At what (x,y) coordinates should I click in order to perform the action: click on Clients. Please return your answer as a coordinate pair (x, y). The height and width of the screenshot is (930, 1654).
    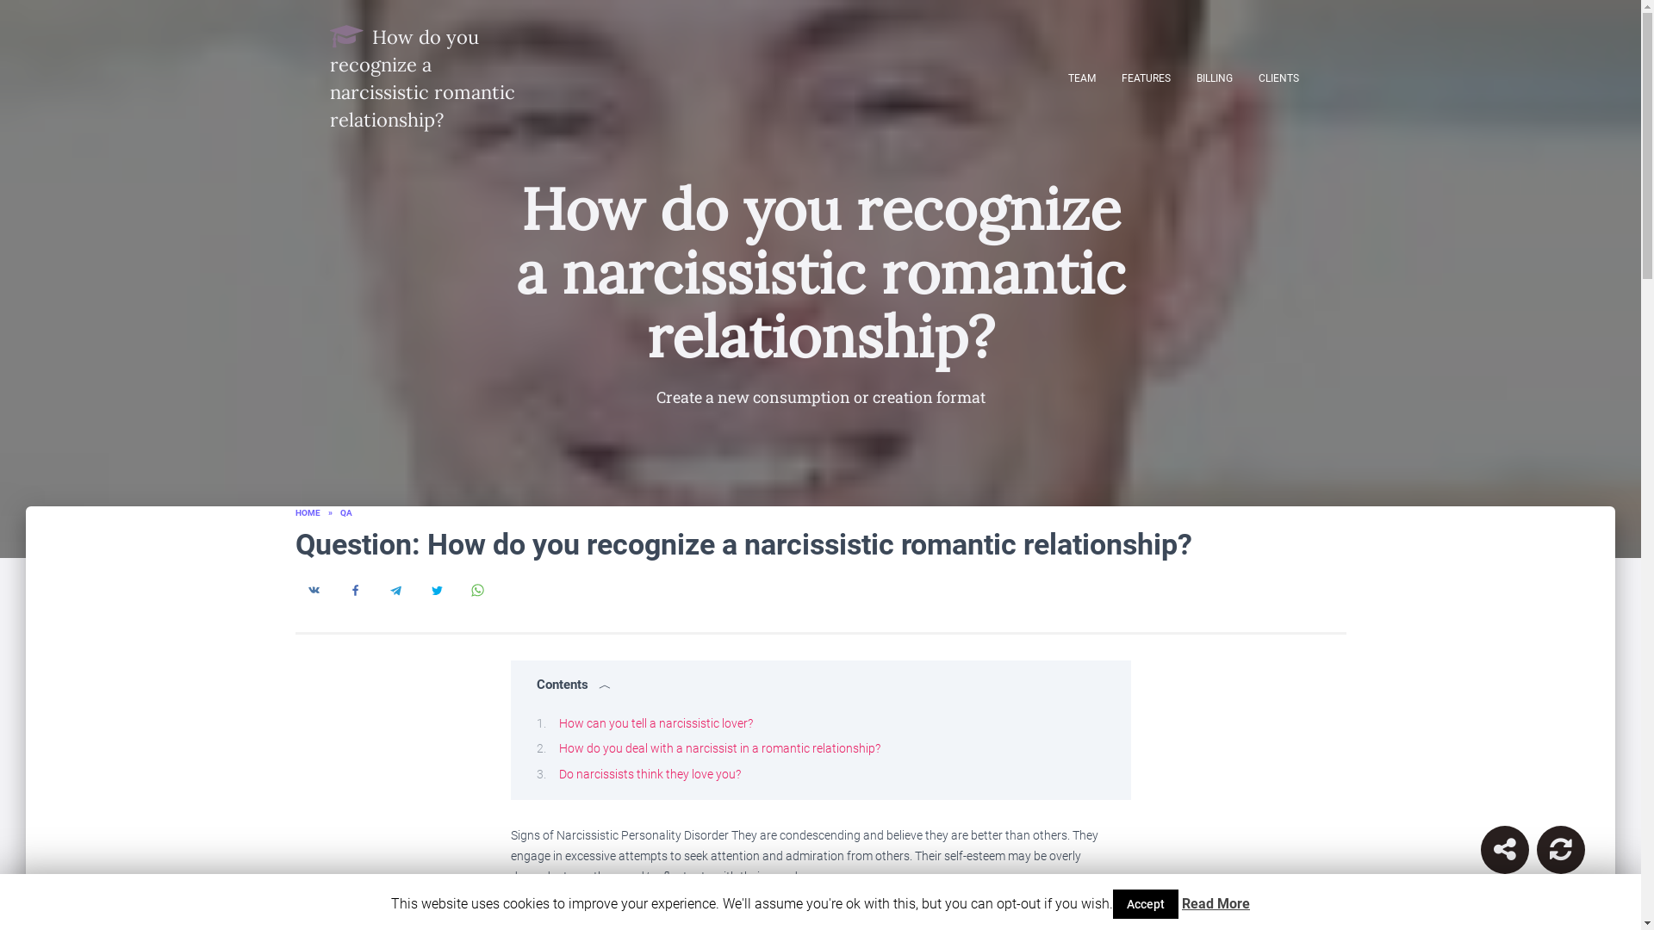
    Looking at the image, I should click on (1278, 77).